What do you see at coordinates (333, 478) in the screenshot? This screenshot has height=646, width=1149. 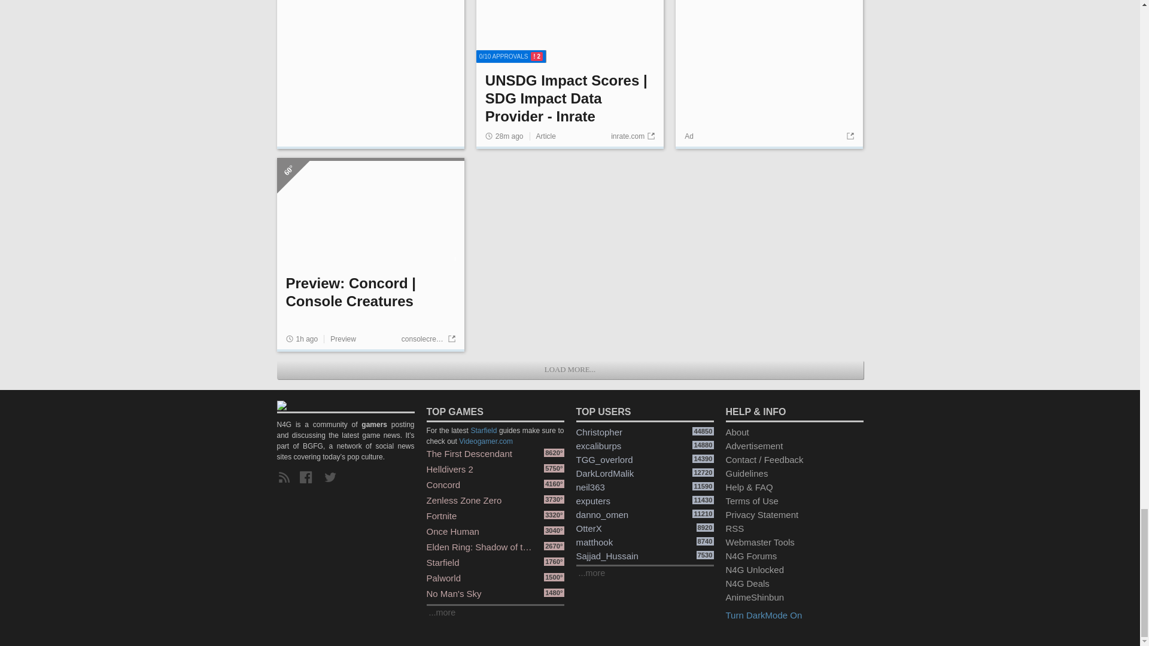 I see `Our twitter page` at bounding box center [333, 478].